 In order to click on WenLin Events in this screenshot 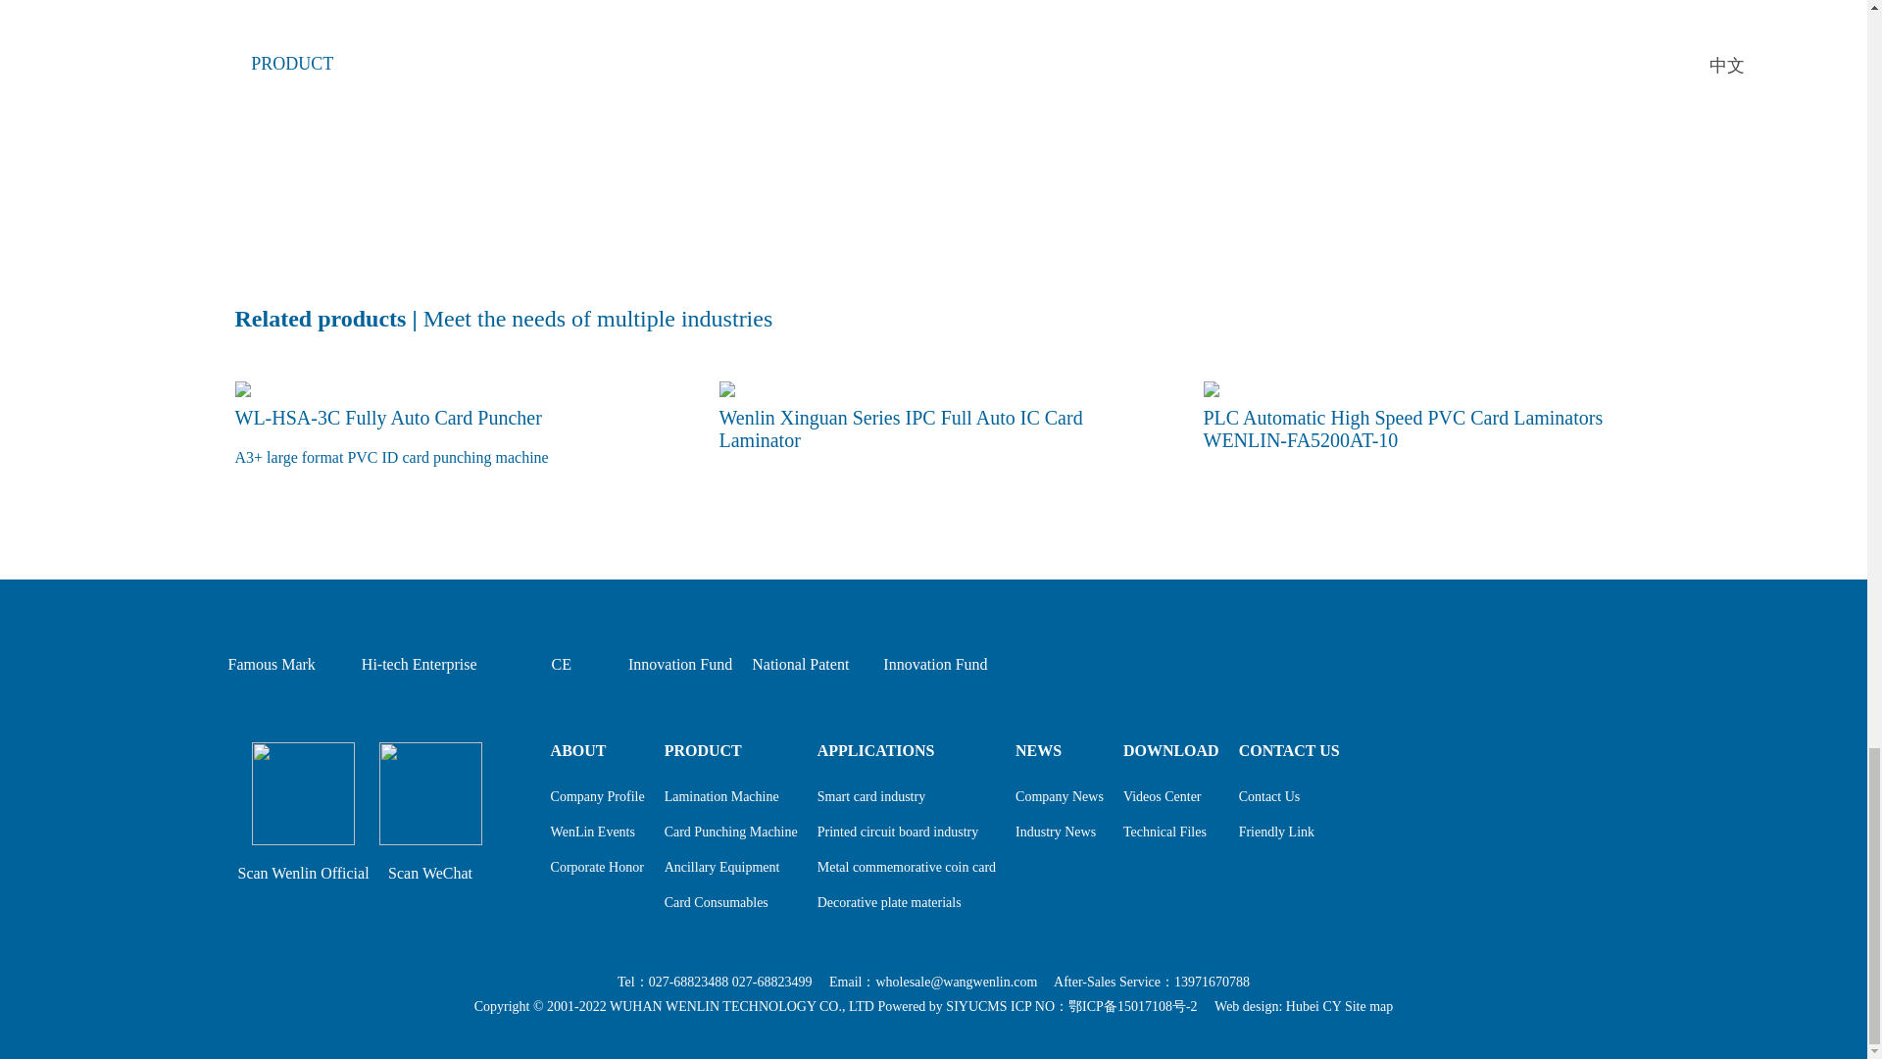, I will do `click(593, 832)`.